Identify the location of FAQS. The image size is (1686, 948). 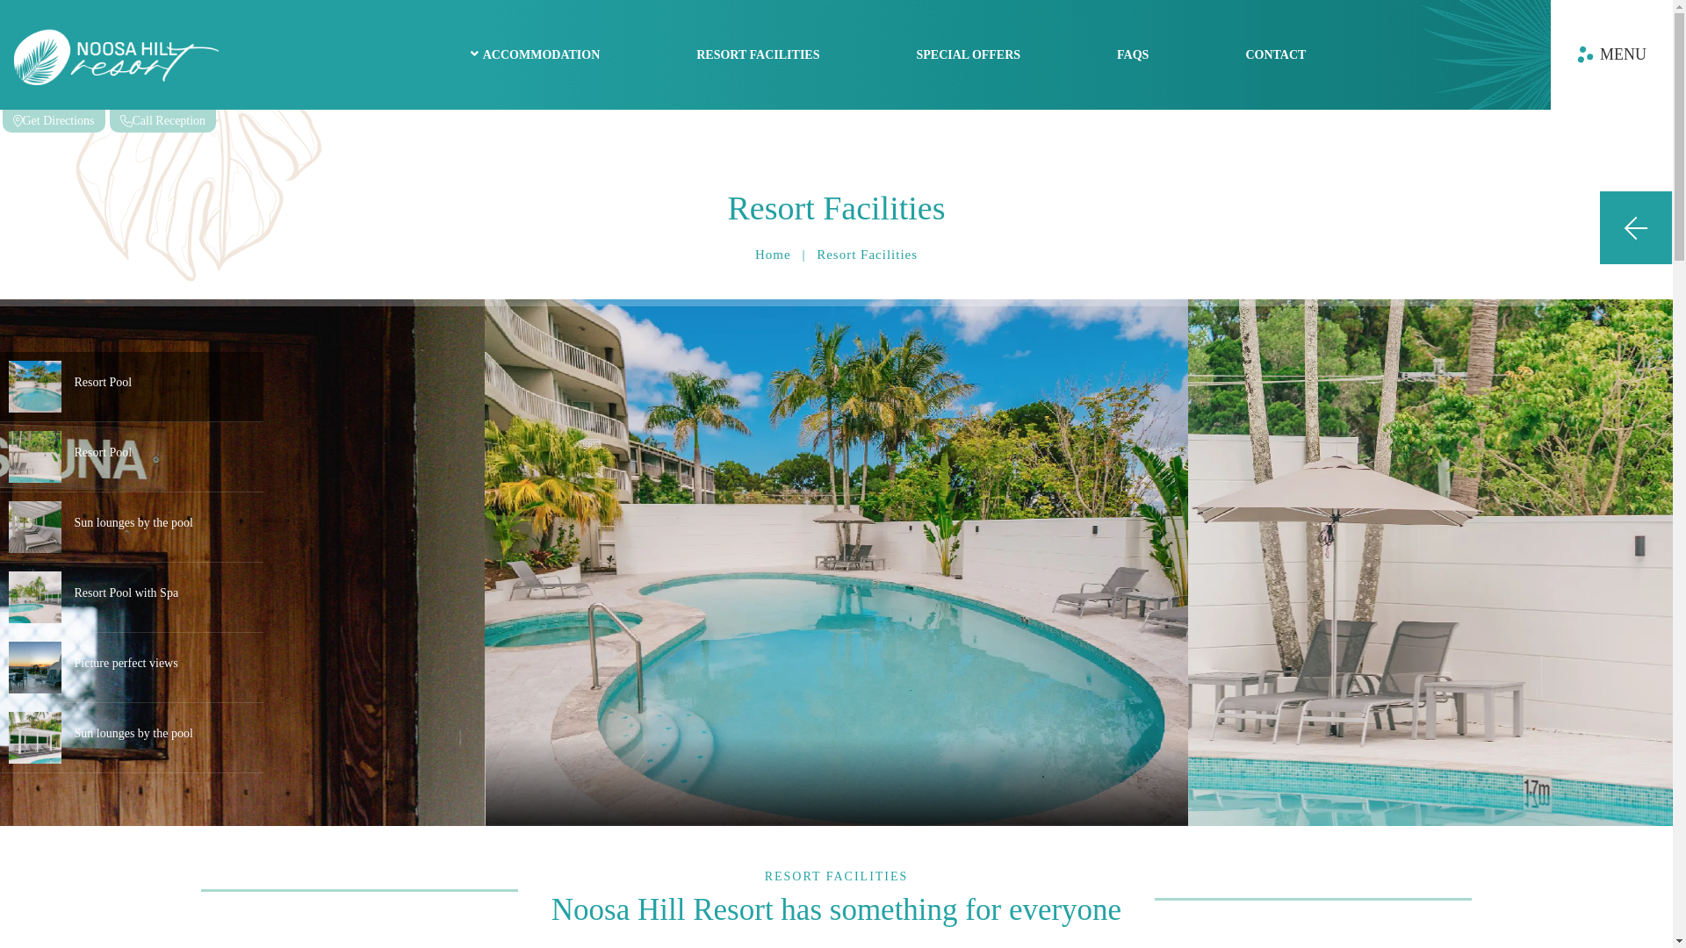
(1133, 54).